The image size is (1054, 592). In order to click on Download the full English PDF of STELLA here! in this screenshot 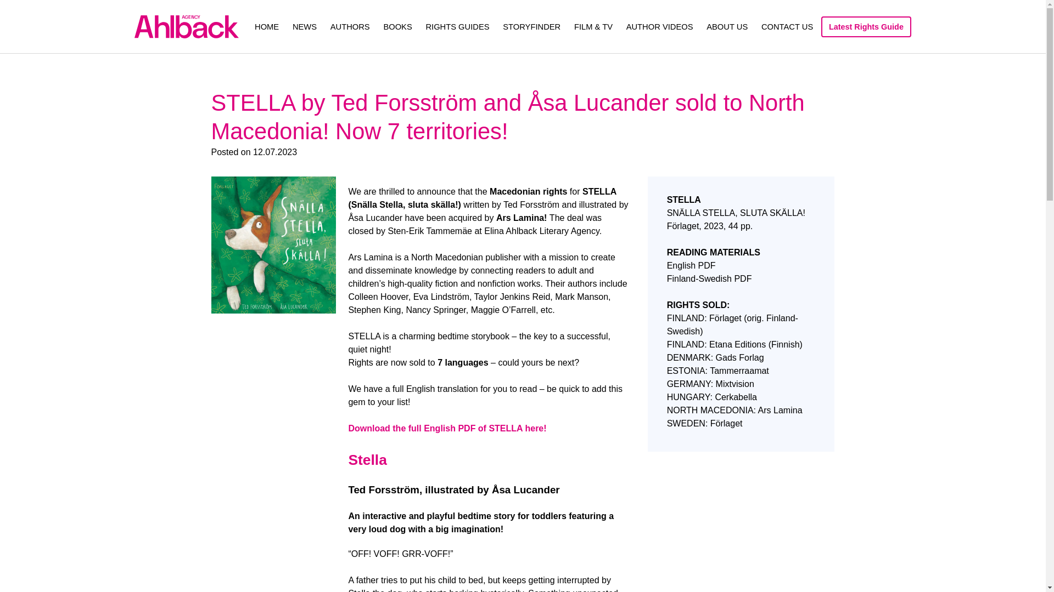, I will do `click(447, 428)`.